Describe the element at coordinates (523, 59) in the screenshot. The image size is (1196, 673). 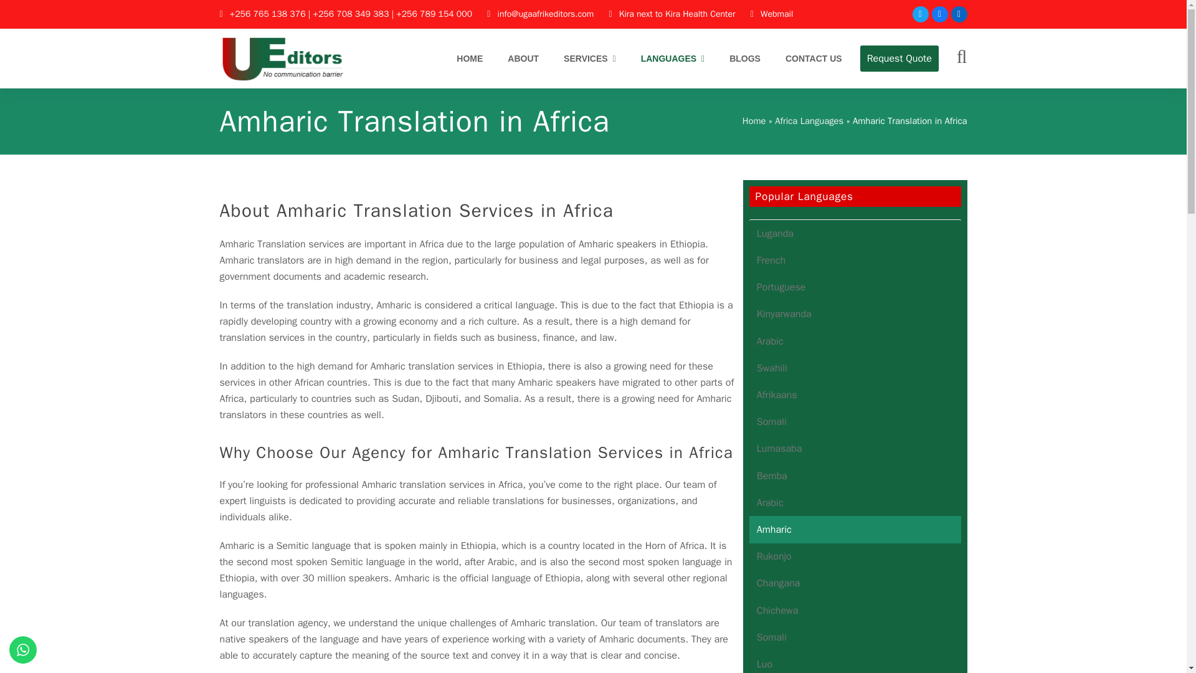
I see `ABOUT` at that location.